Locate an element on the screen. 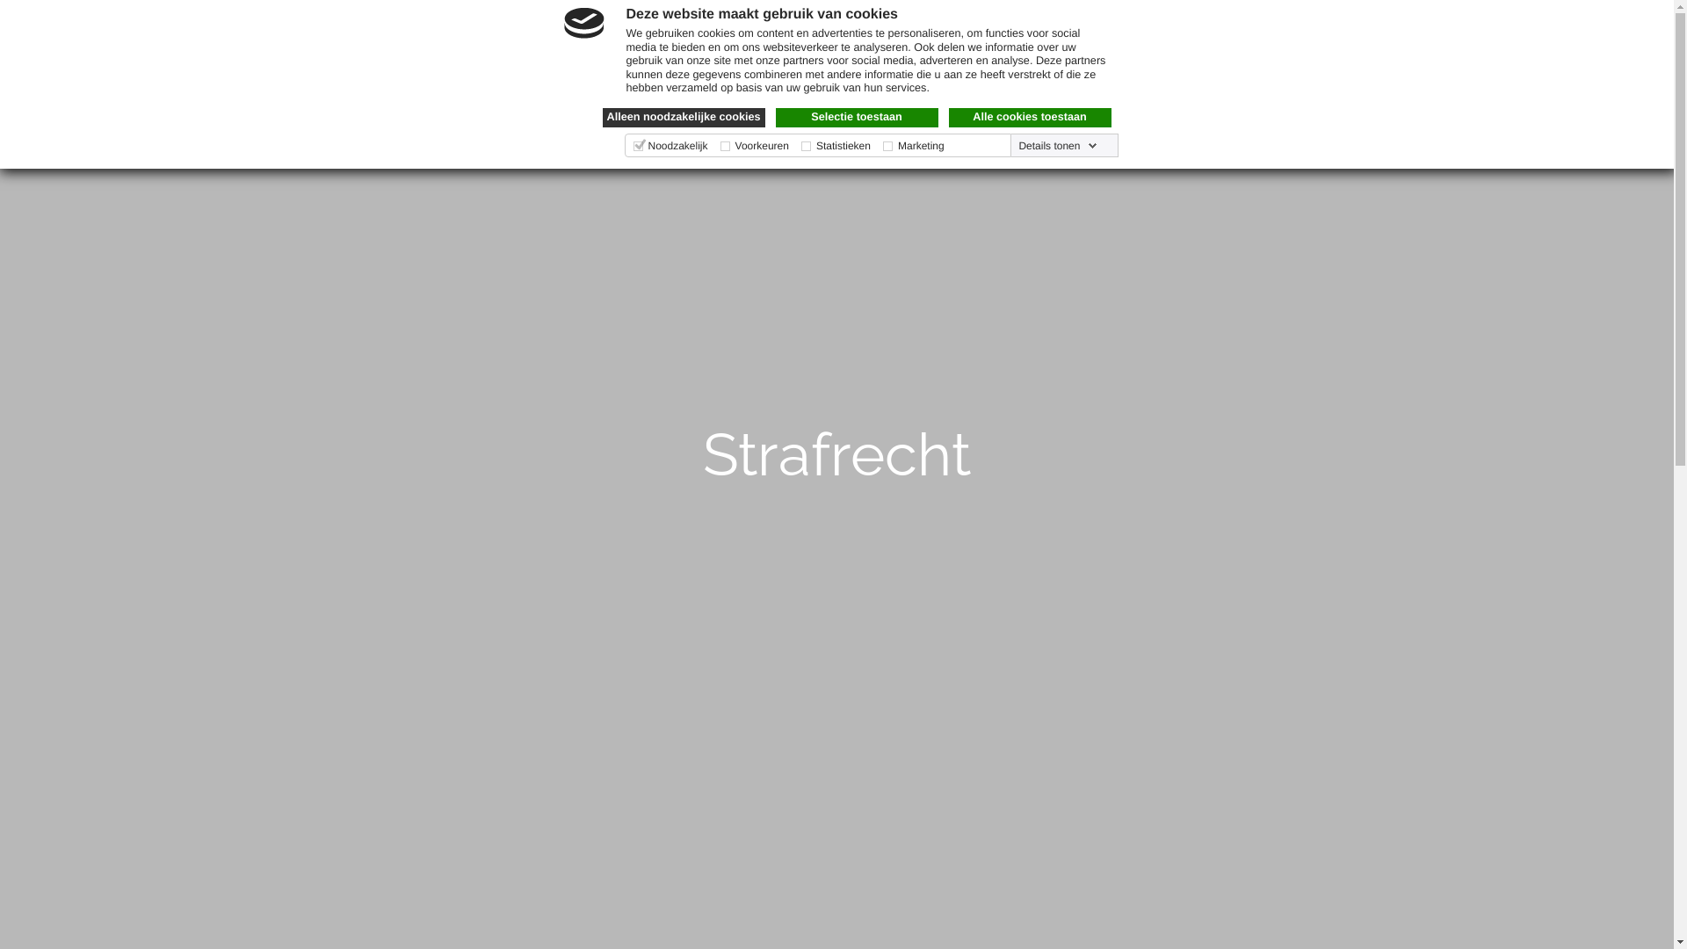 Image resolution: width=1687 pixels, height=949 pixels. Contacteer ons is located at coordinates (1017, 30).